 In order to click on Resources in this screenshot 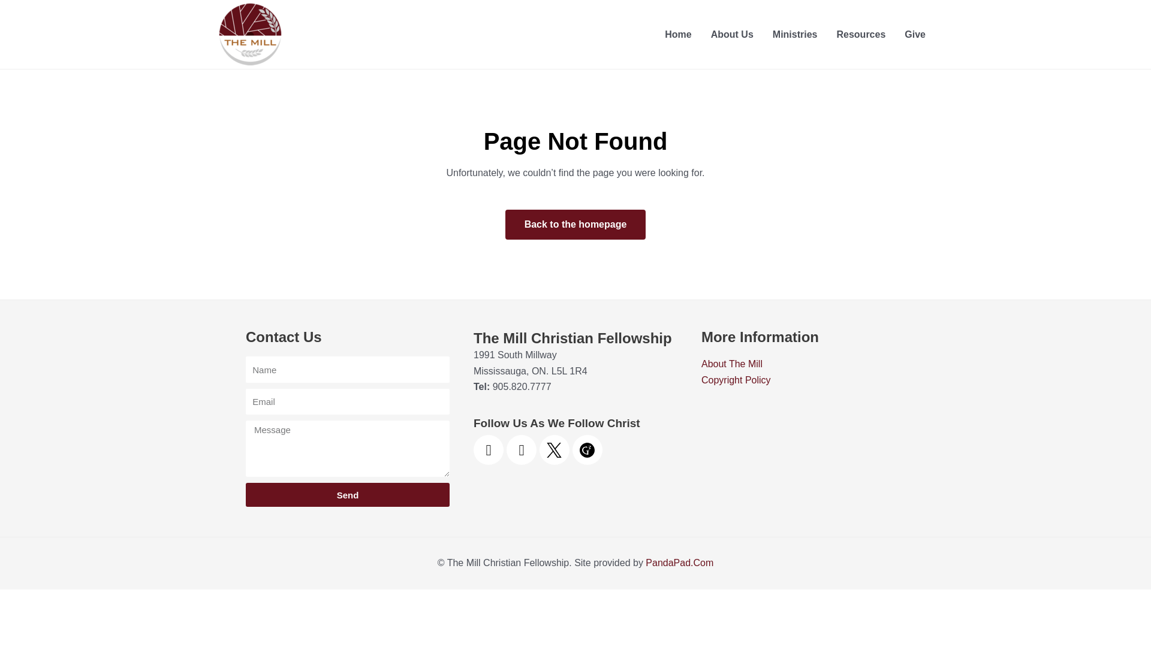, I will do `click(861, 34)`.